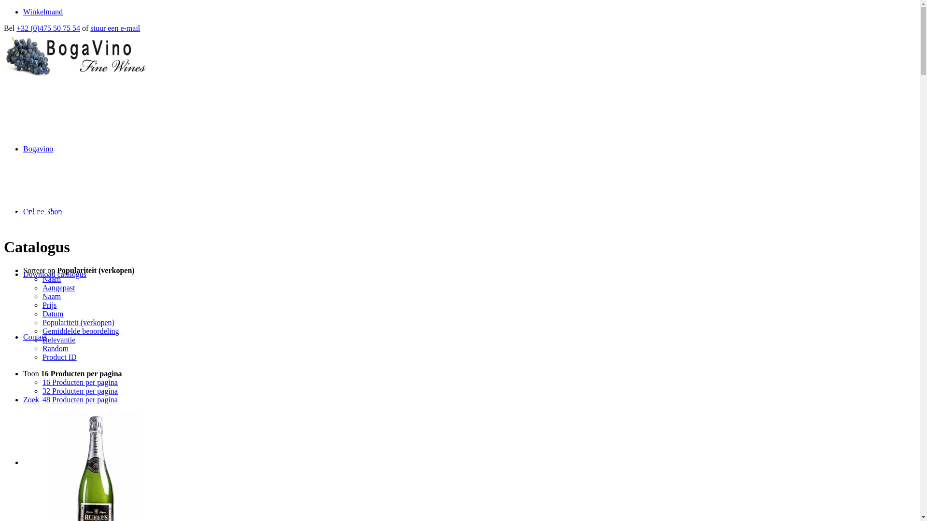  I want to click on Naam, so click(52, 279).